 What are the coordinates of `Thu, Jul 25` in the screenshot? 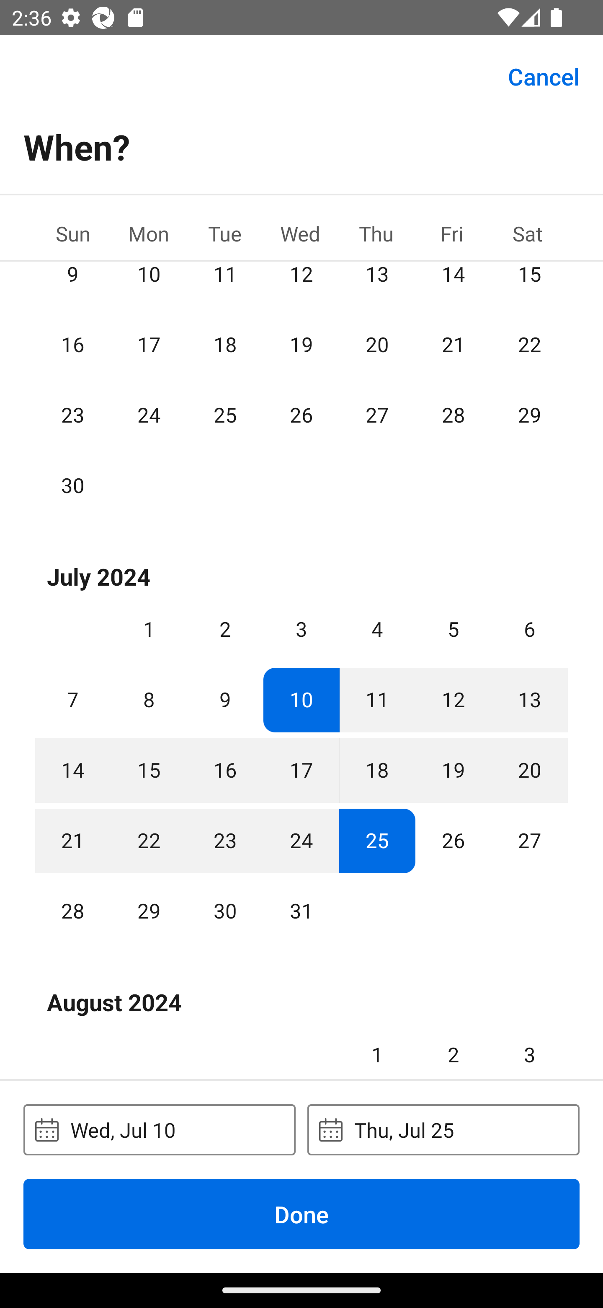 It's located at (443, 1129).